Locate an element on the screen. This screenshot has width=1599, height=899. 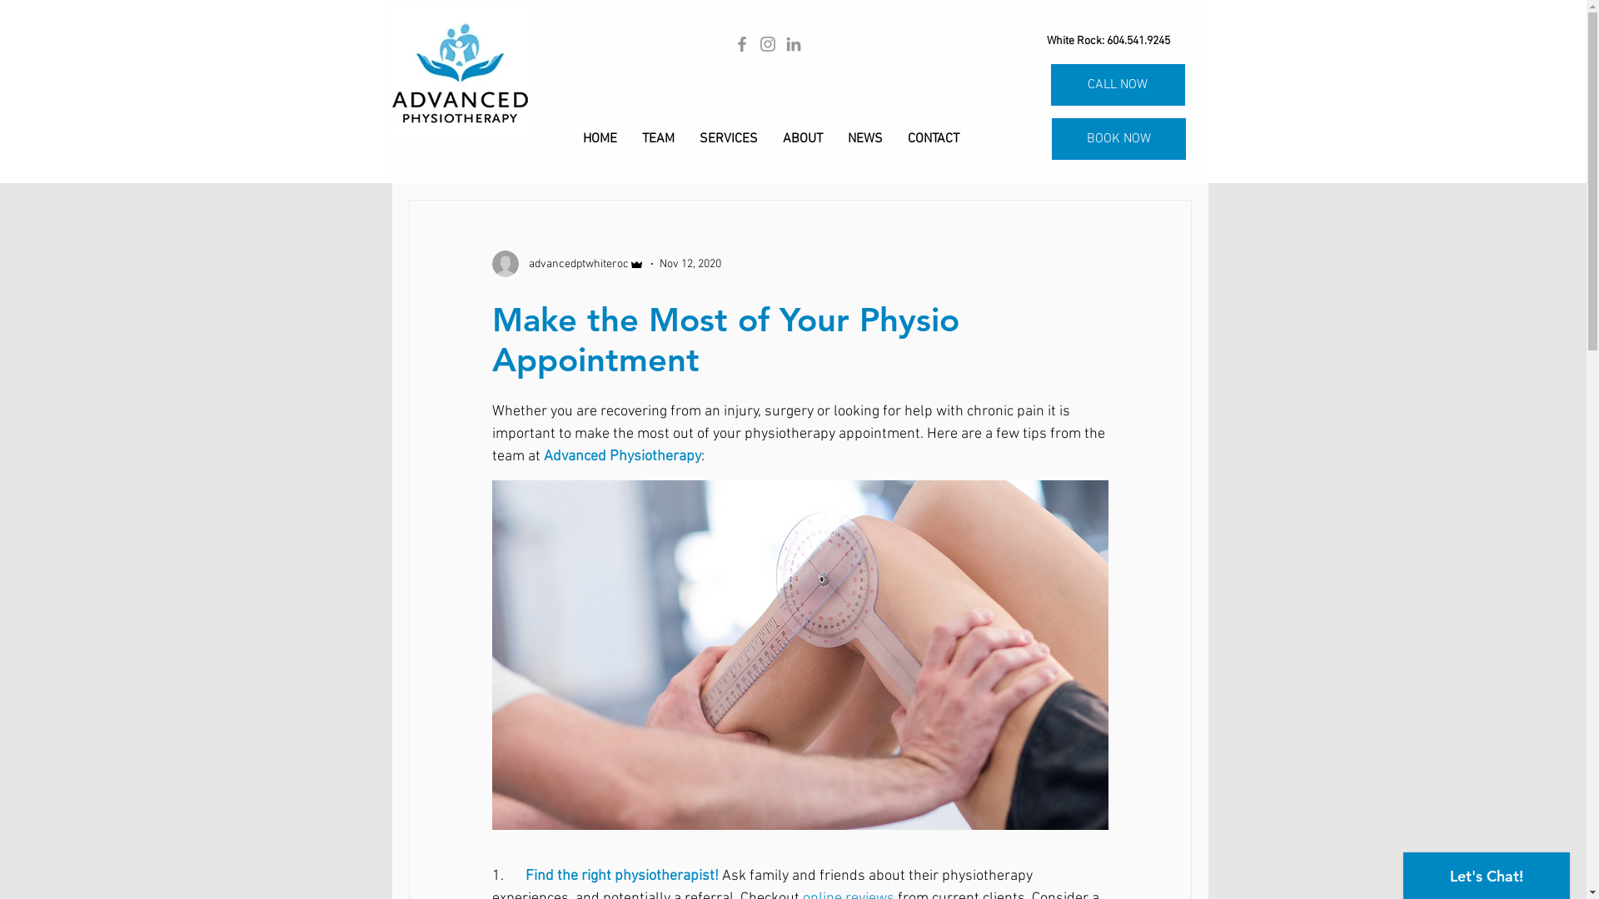
CALL NOW is located at coordinates (1118, 85).